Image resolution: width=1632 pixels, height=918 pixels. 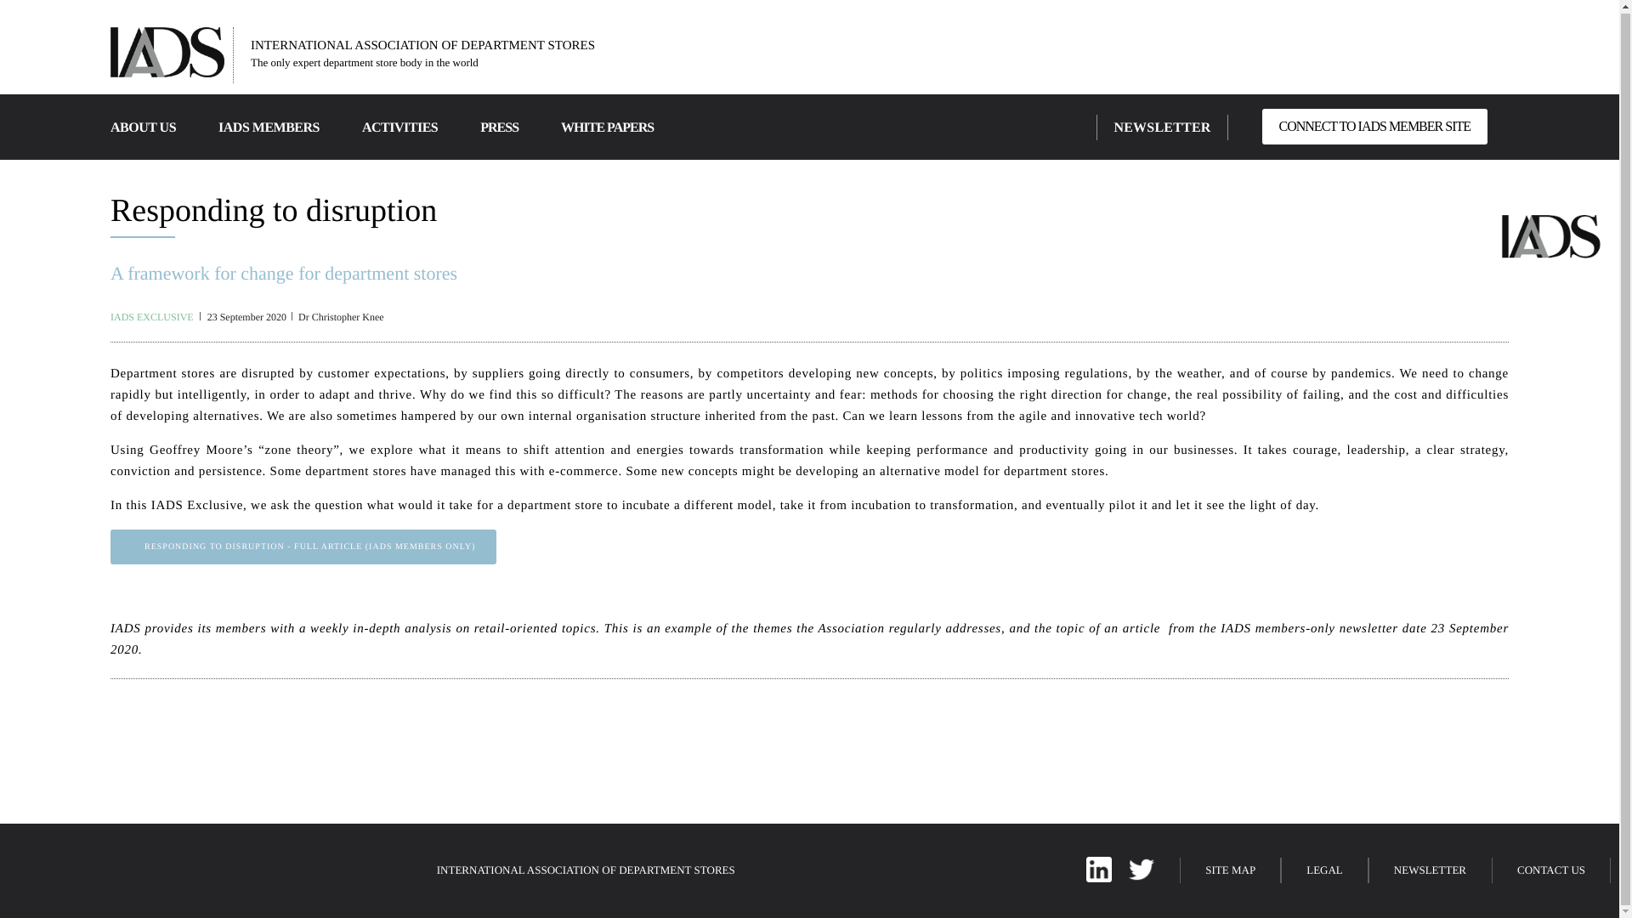 I want to click on PRESS, so click(x=499, y=127).